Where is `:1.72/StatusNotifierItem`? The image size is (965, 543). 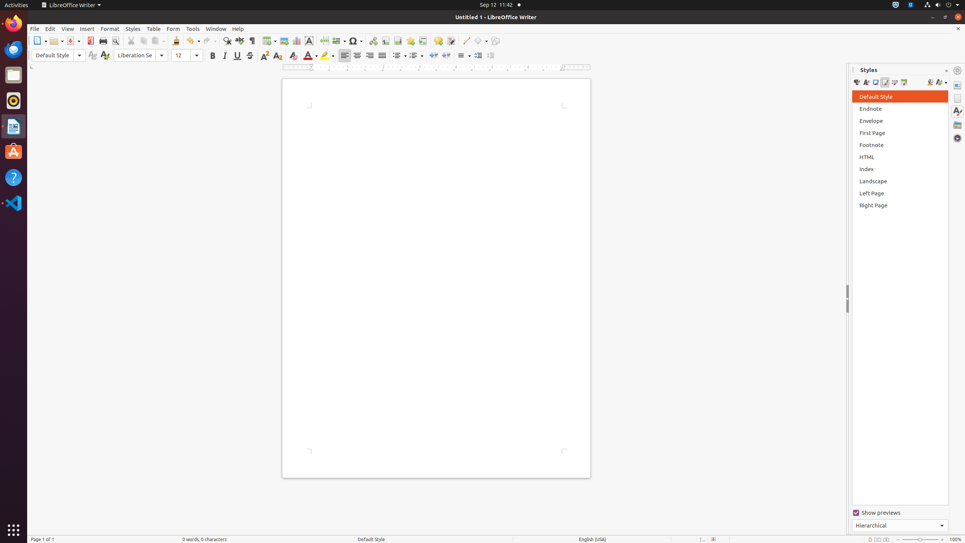
:1.72/StatusNotifierItem is located at coordinates (896, 5).